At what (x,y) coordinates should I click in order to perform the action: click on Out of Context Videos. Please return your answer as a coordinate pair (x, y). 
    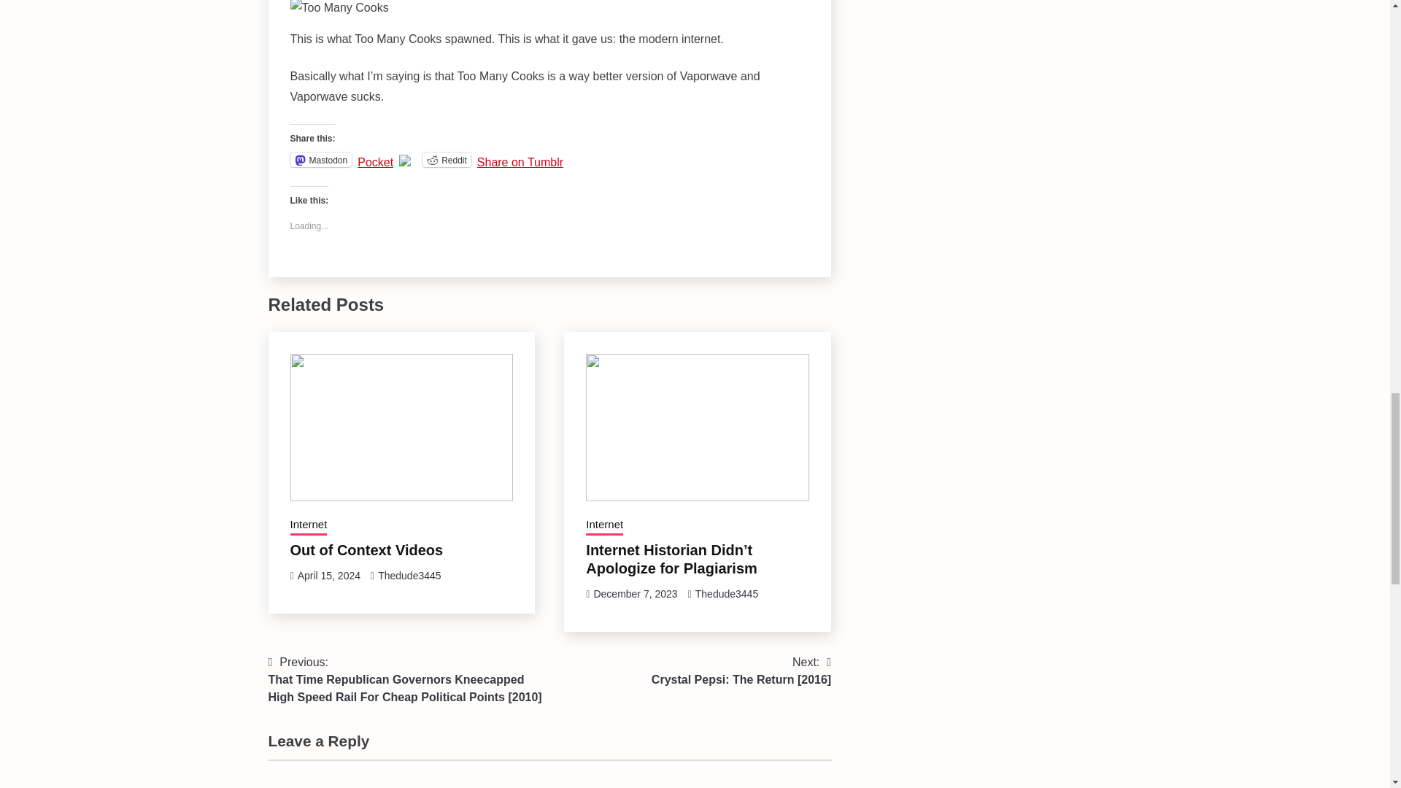
    Looking at the image, I should click on (366, 550).